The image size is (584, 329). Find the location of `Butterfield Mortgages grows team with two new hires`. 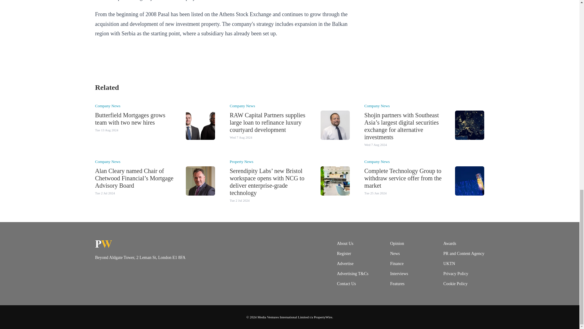

Butterfield Mortgages grows team with two new hires is located at coordinates (130, 119).